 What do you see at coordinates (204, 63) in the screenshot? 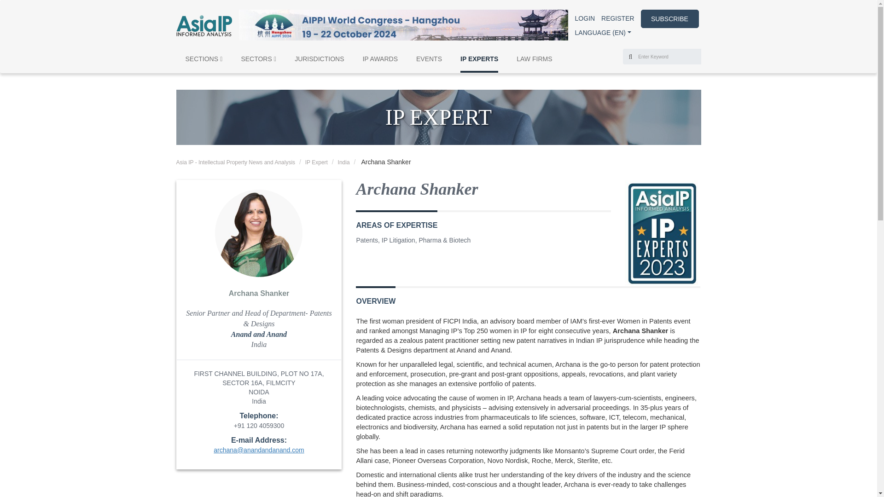
I see `SECTIONS` at bounding box center [204, 63].